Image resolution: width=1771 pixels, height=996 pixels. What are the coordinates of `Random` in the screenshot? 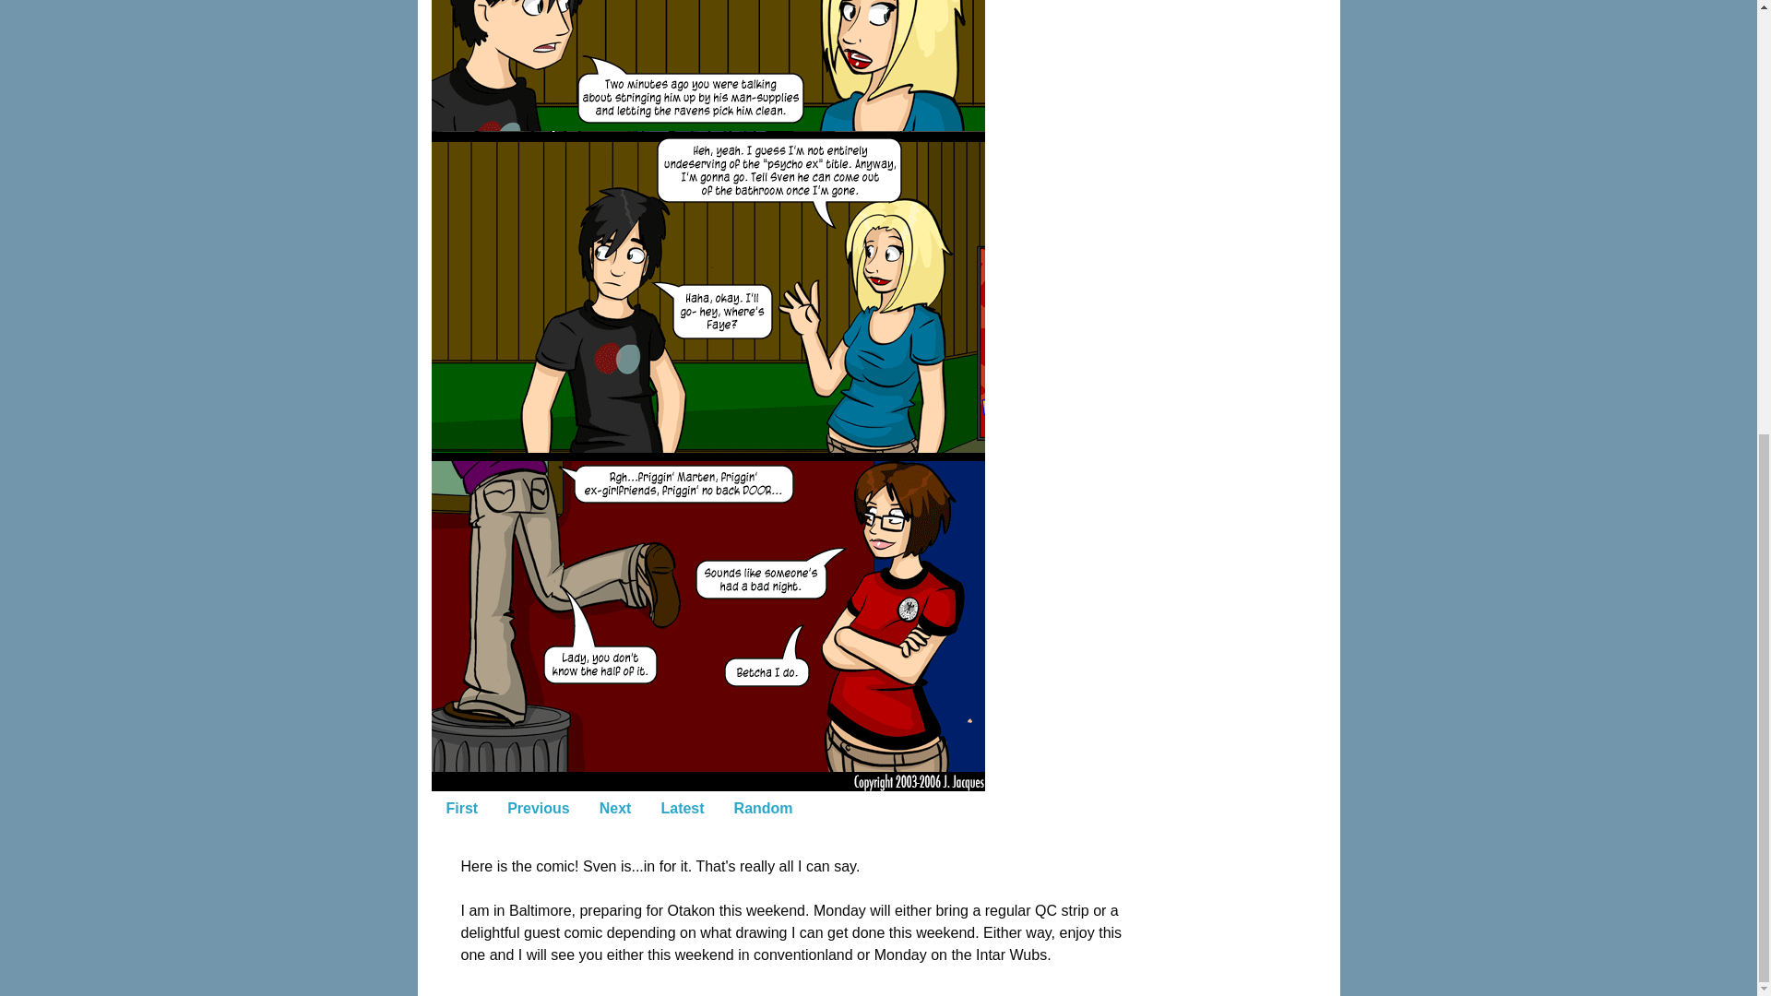 It's located at (763, 808).